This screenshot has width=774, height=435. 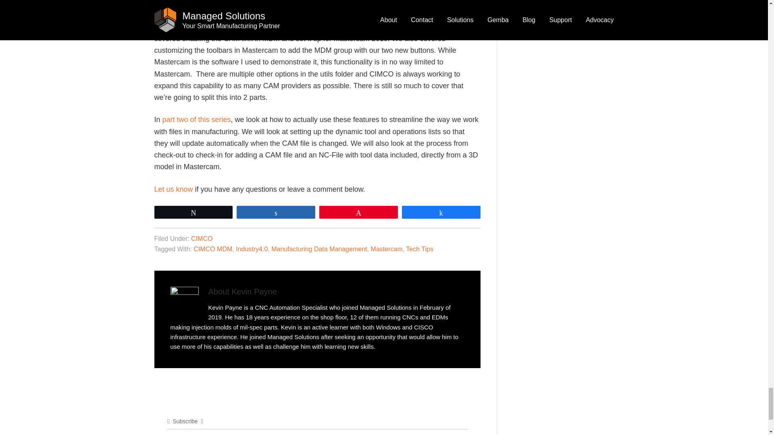 What do you see at coordinates (197, 119) in the screenshot?
I see `part two of this series` at bounding box center [197, 119].